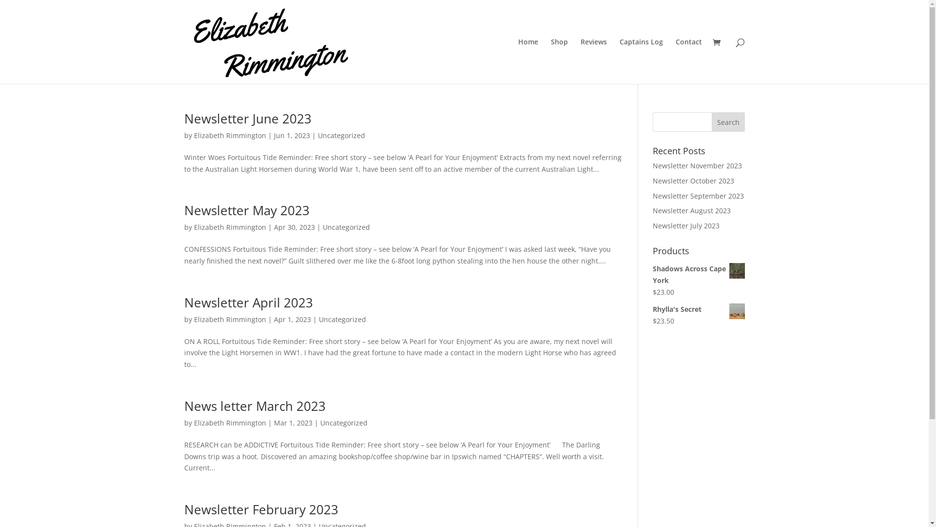  What do you see at coordinates (342, 319) in the screenshot?
I see `Uncategorized` at bounding box center [342, 319].